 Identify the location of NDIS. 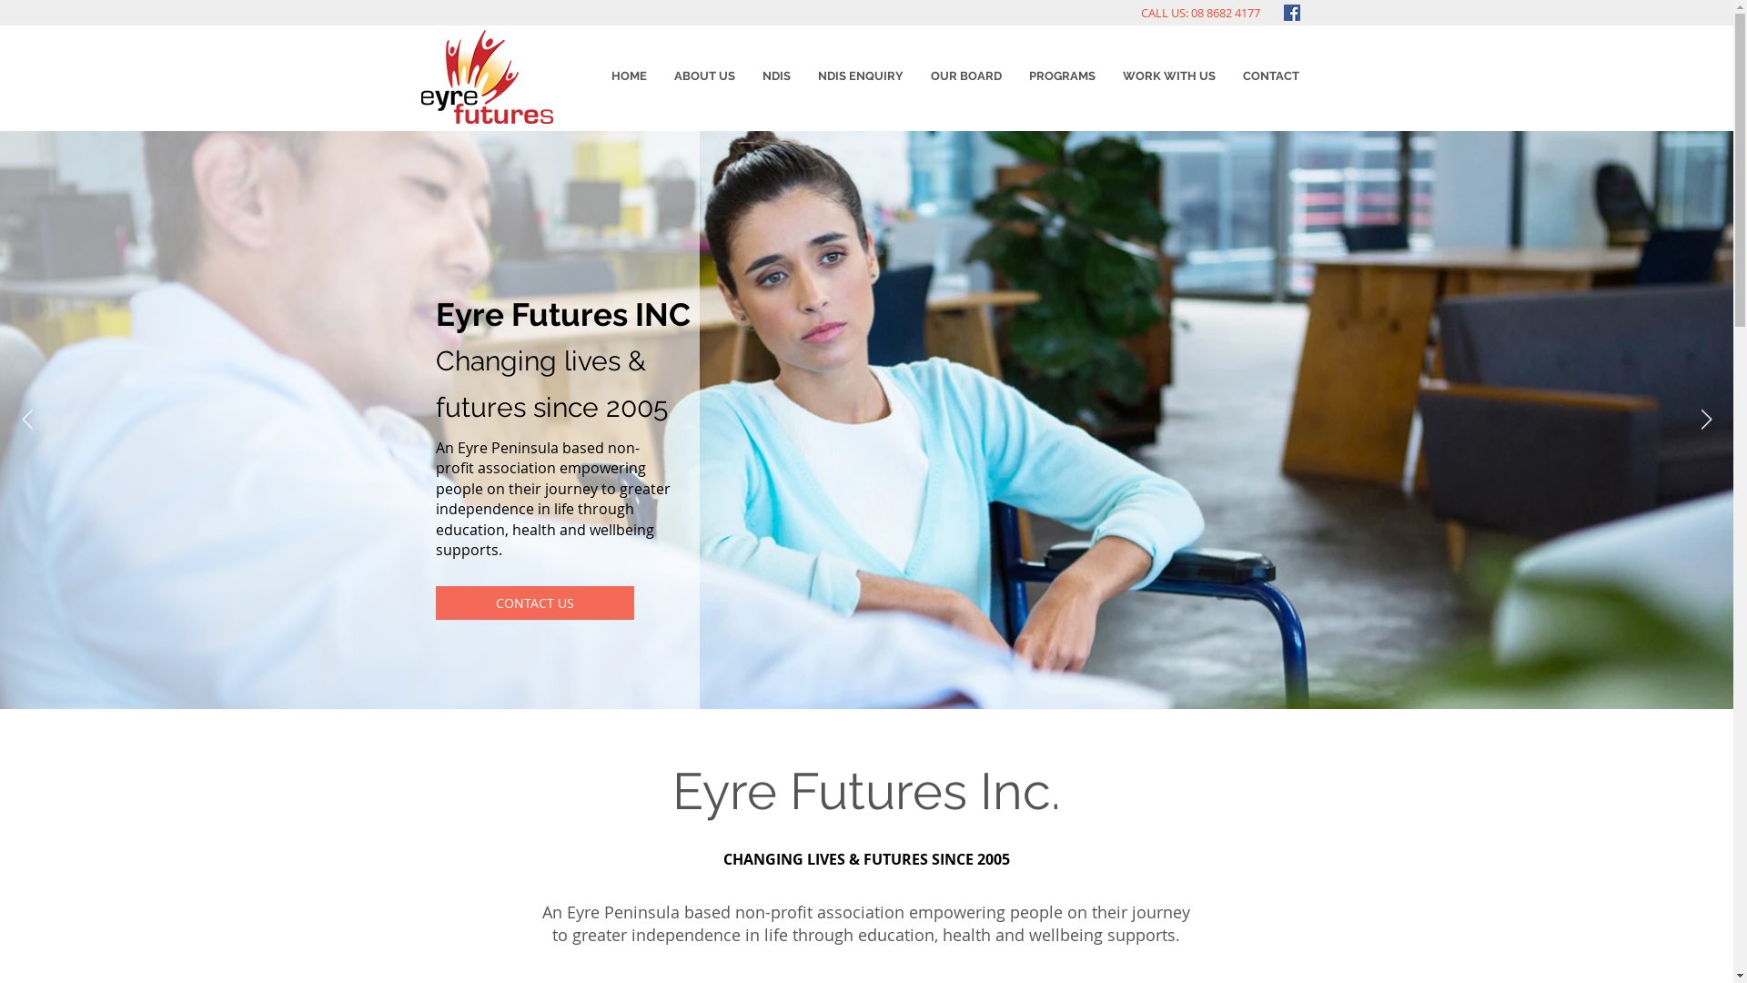
(775, 76).